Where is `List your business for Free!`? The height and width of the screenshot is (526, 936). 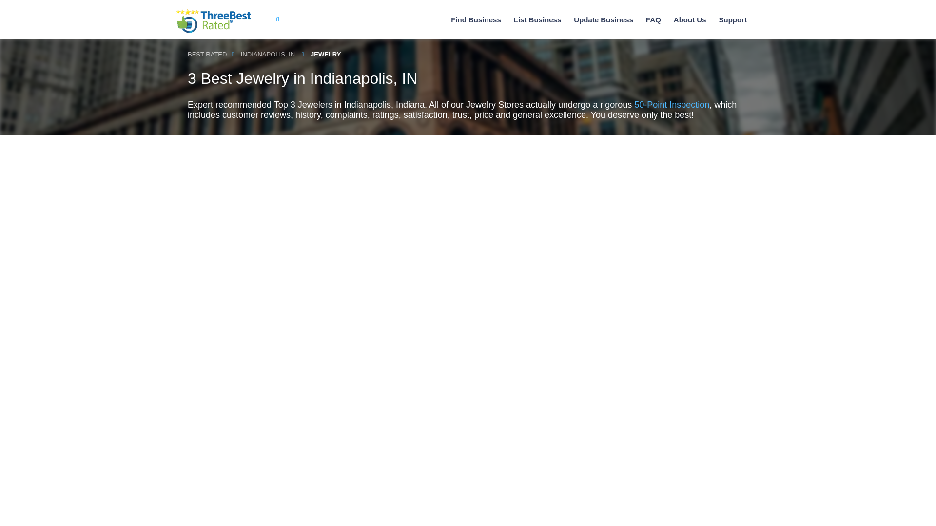
List your business for Free! is located at coordinates (537, 19).